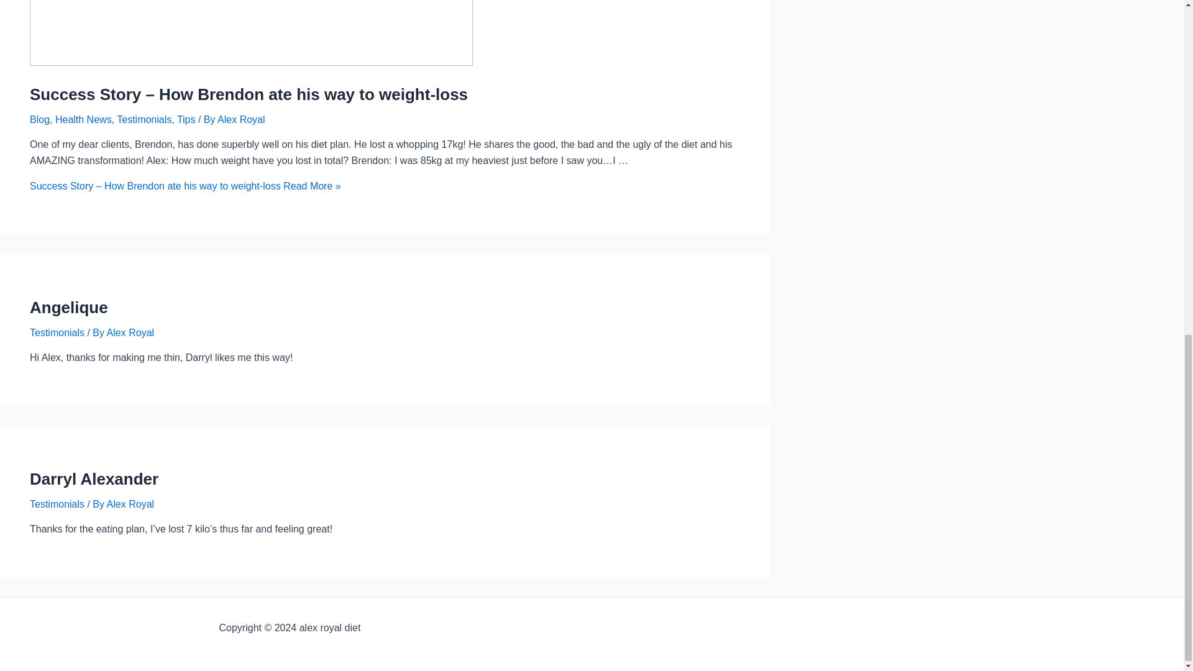  Describe the element at coordinates (83, 119) in the screenshot. I see `Health News` at that location.